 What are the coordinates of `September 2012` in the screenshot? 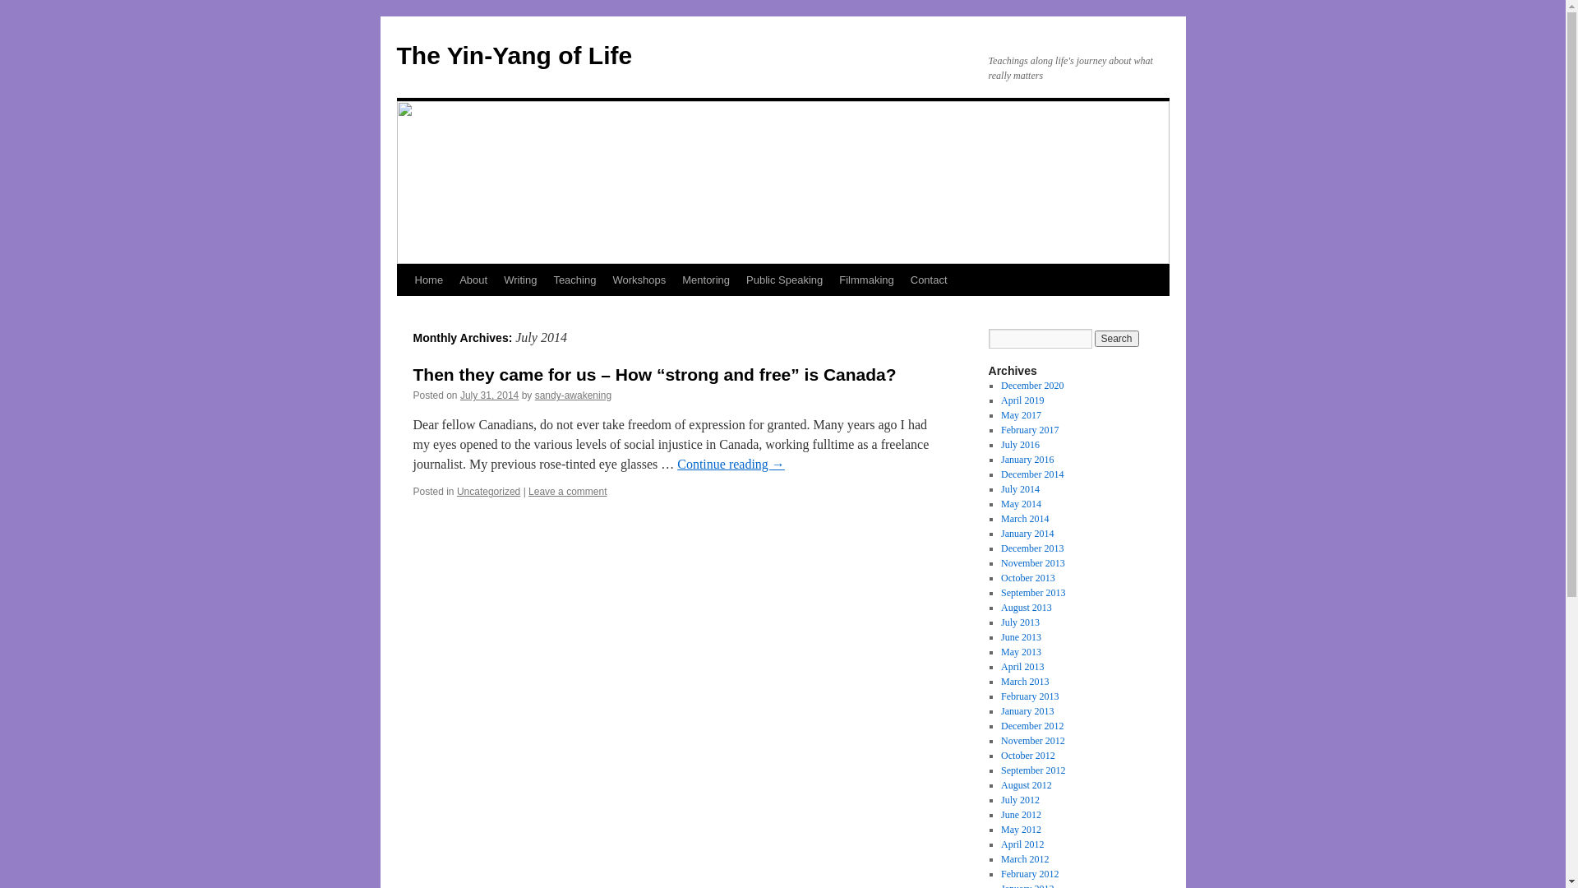 It's located at (1033, 770).